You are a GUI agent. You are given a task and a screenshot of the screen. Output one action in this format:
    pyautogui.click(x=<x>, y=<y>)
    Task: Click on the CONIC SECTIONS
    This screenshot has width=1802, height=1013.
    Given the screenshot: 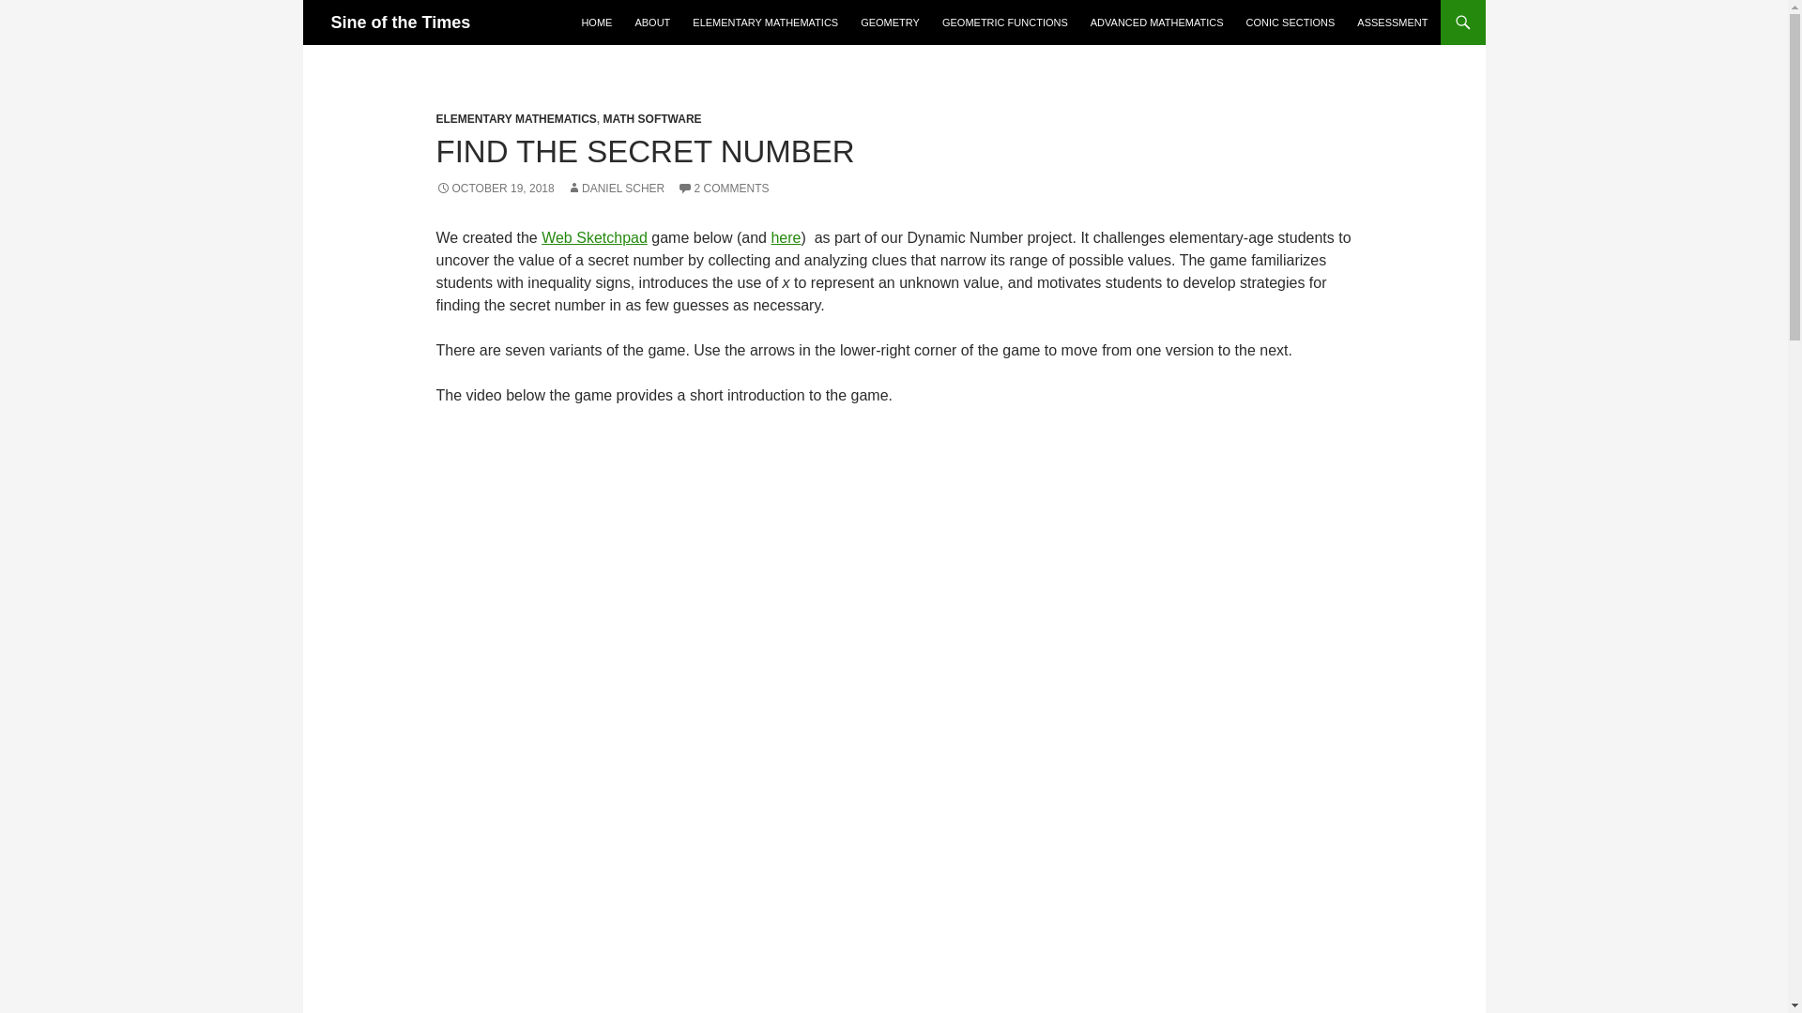 What is the action you would take?
    pyautogui.click(x=1290, y=23)
    